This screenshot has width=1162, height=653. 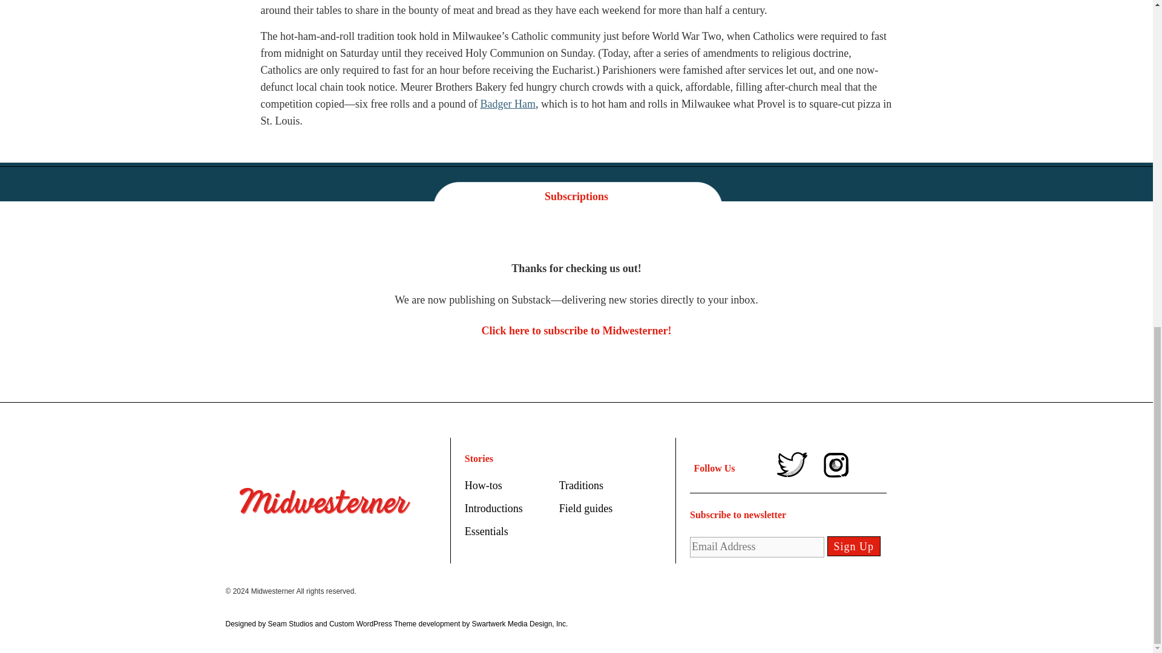 I want to click on How-tos, so click(x=483, y=485).